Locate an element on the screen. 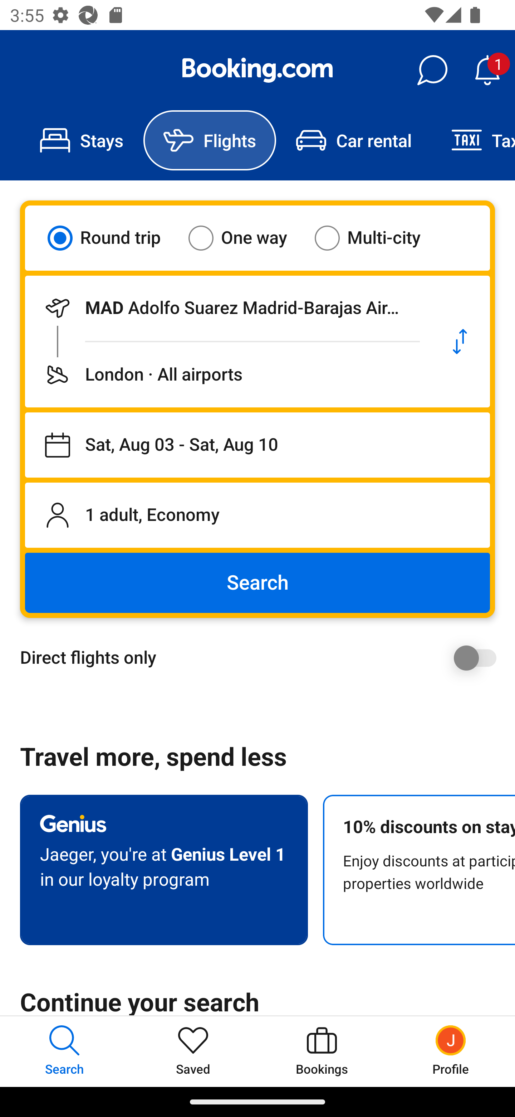 Image resolution: width=515 pixels, height=1117 pixels. Swap departure location and destination is located at coordinates (460, 342).